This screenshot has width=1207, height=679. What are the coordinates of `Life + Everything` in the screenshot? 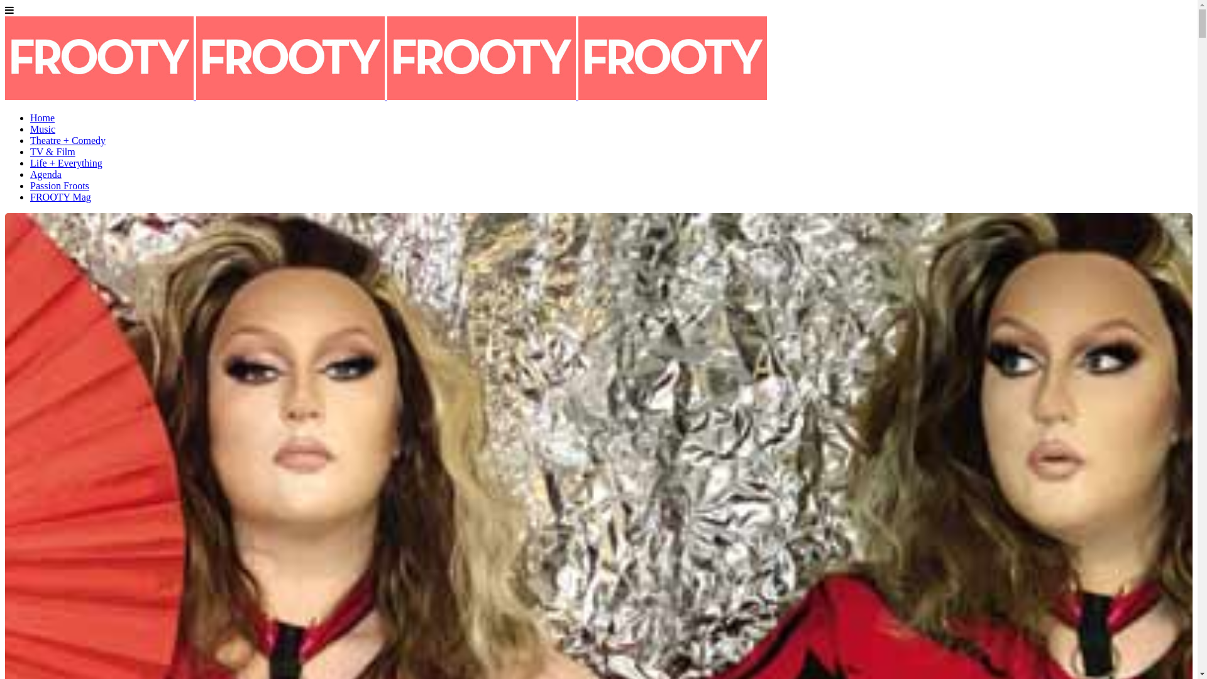 It's located at (67, 163).